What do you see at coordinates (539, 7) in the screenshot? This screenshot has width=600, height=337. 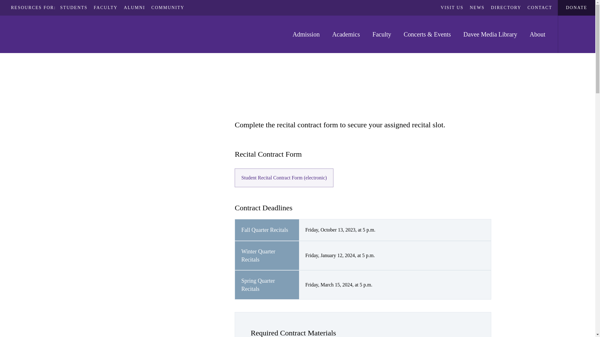 I see `CONTACT` at bounding box center [539, 7].